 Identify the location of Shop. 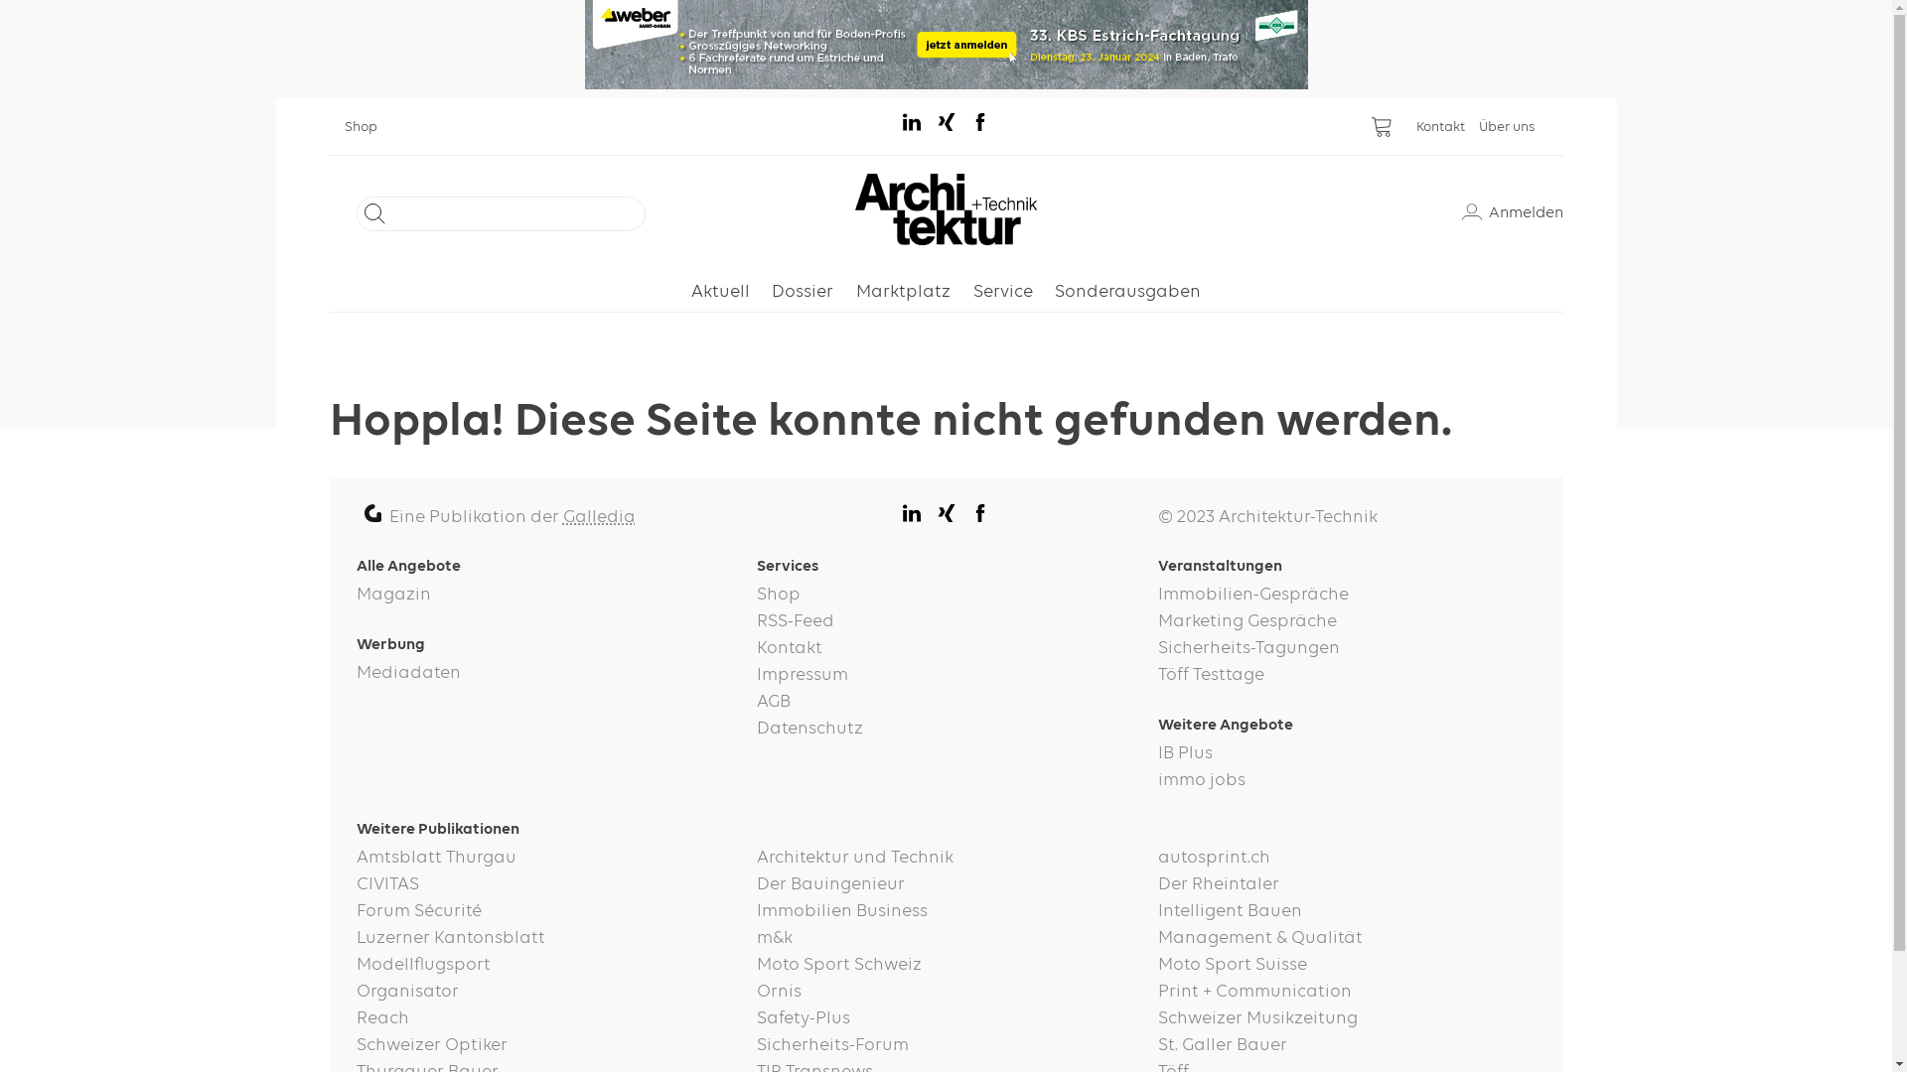
(946, 595).